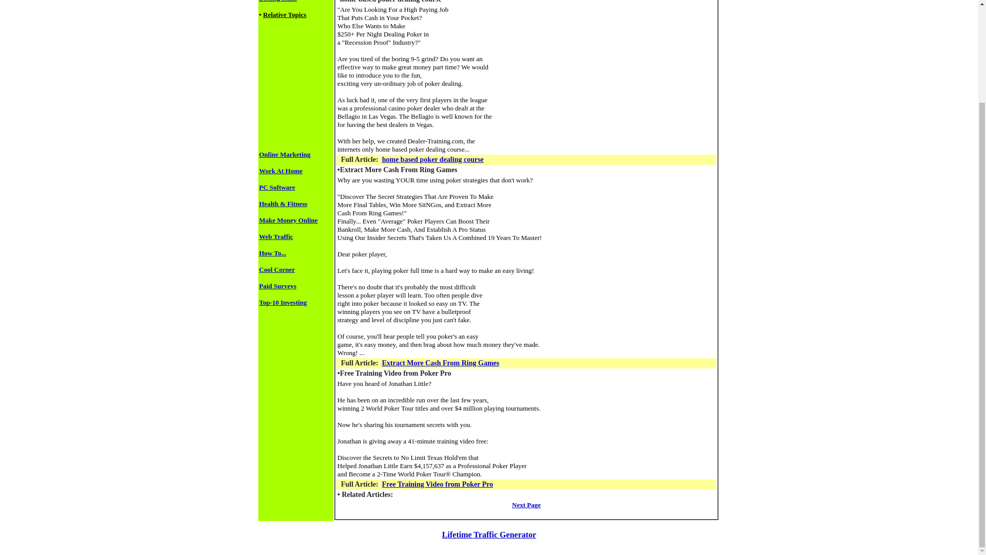 This screenshot has height=555, width=986. I want to click on Extract More Cash From Ring Games, so click(441, 363).